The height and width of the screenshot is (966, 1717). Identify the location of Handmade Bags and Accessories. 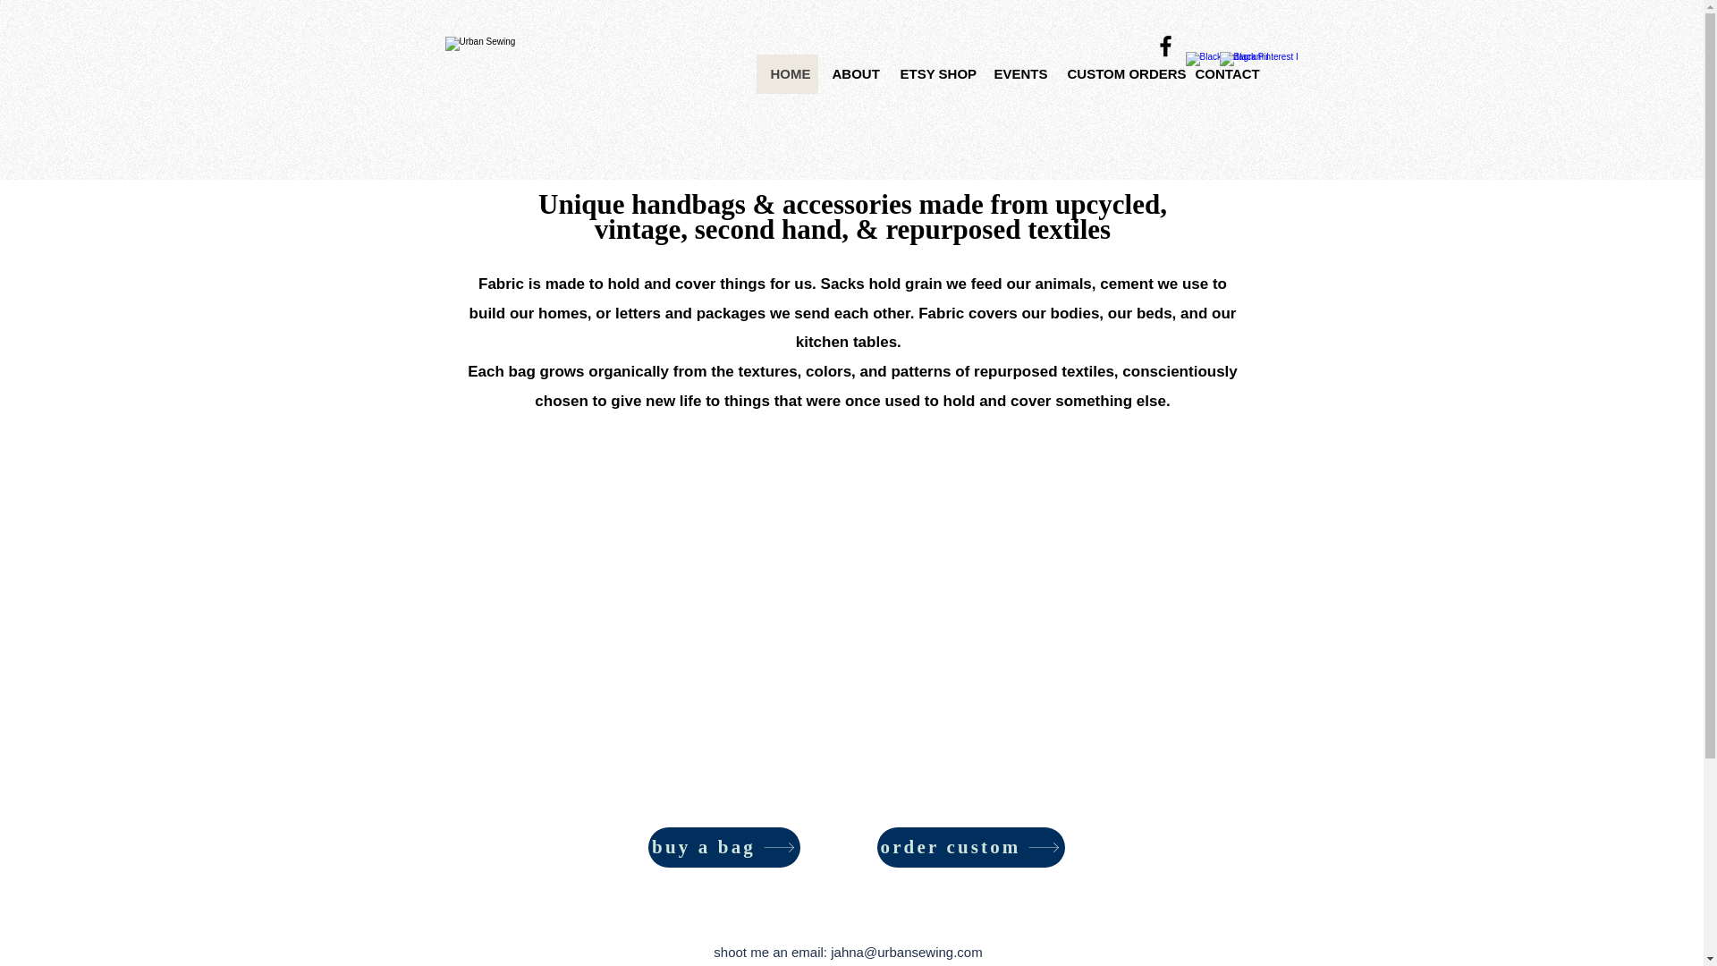
(508, 87).